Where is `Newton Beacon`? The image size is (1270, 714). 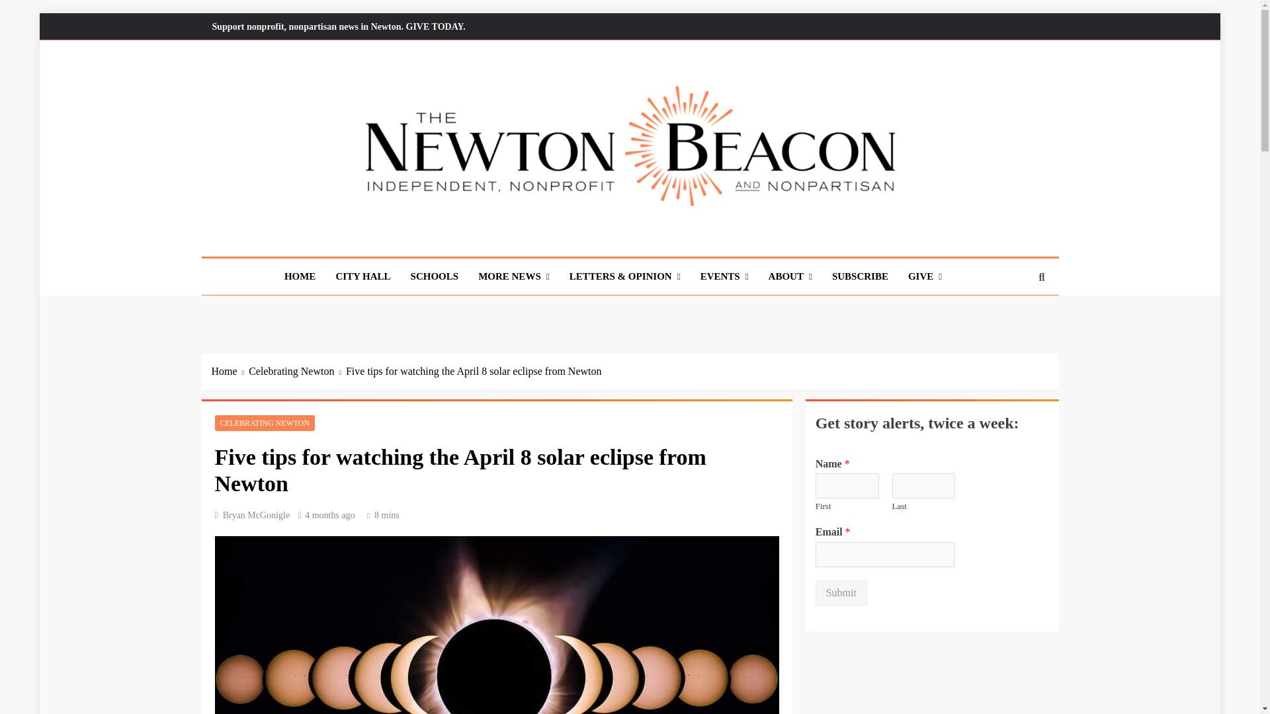 Newton Beacon is located at coordinates (303, 235).